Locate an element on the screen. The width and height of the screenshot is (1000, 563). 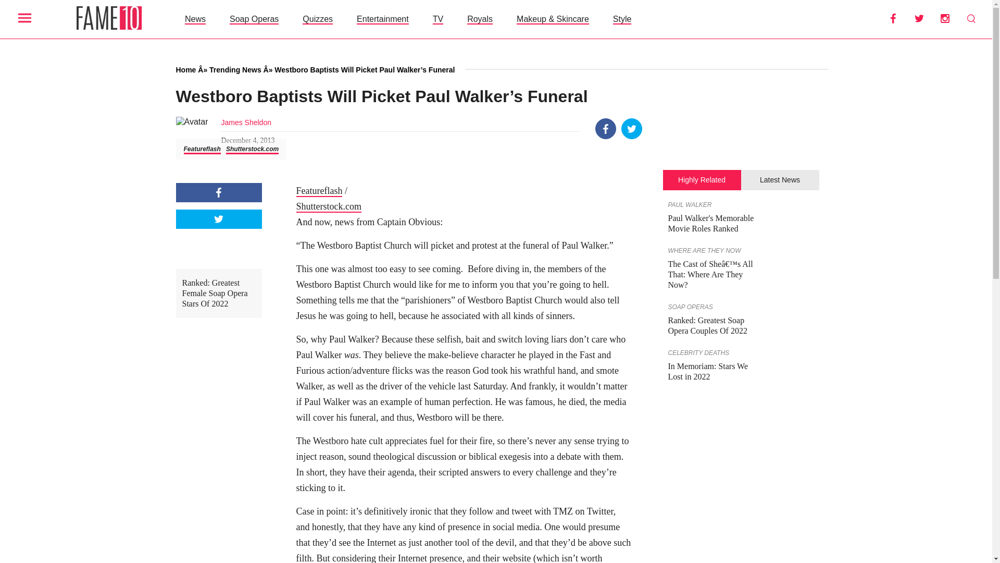
Facebook is located at coordinates (893, 18).